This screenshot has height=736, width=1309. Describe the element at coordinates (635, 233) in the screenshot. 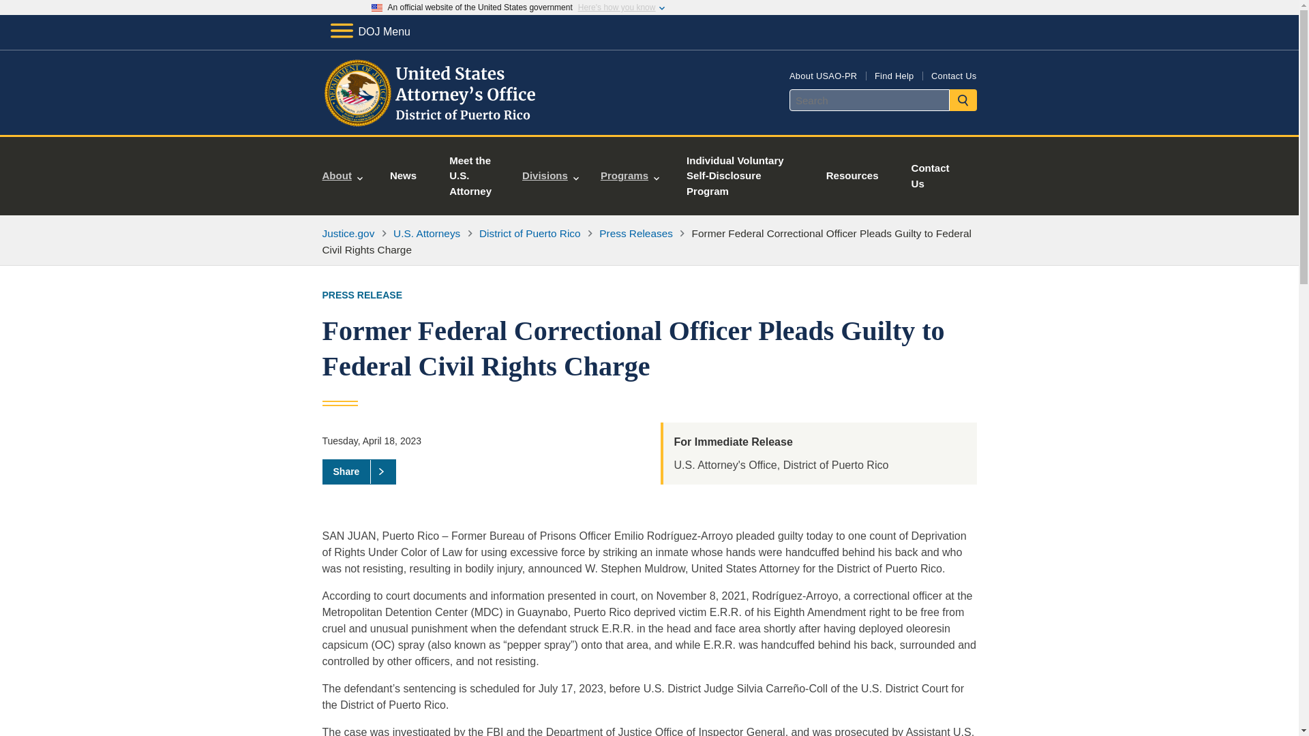

I see `Press Releases` at that location.